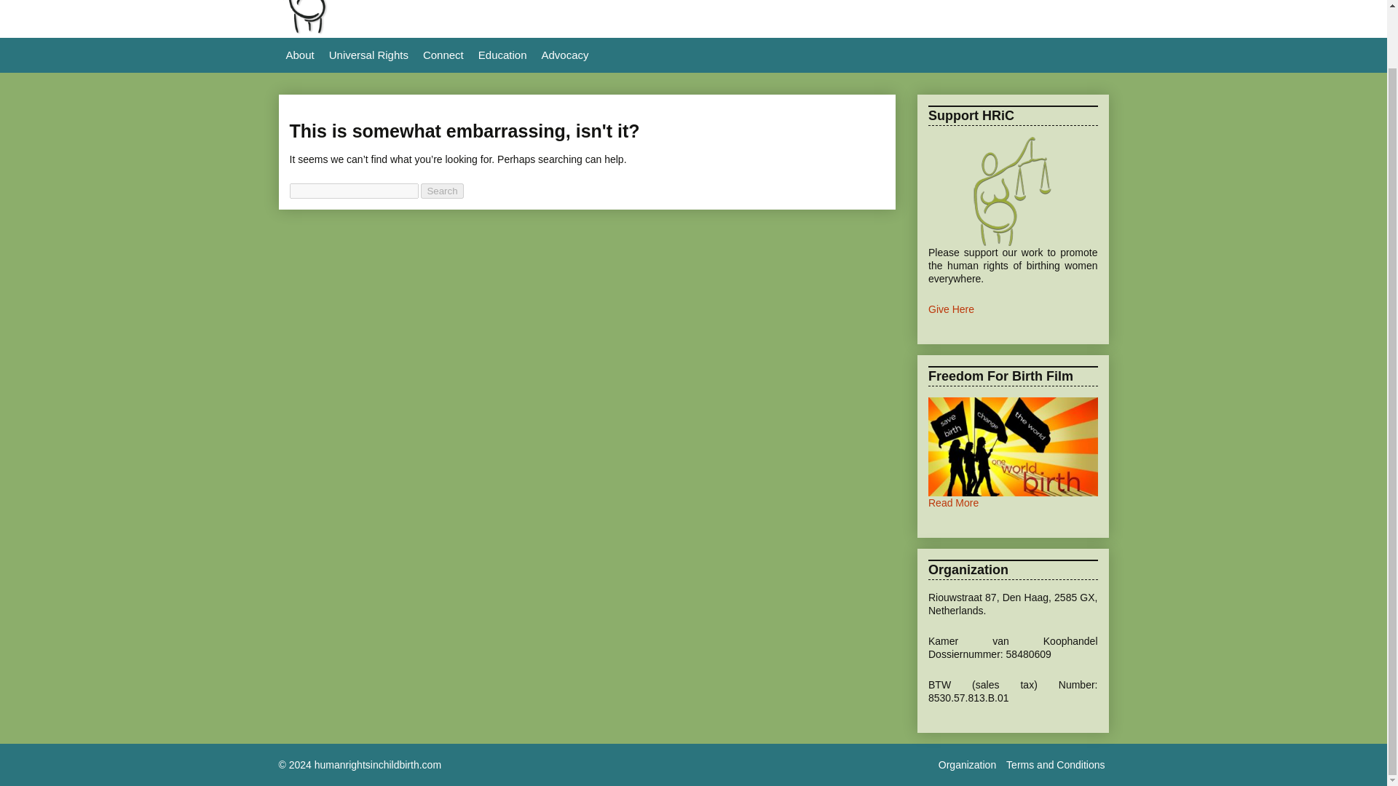 The width and height of the screenshot is (1398, 786). I want to click on About, so click(300, 55).